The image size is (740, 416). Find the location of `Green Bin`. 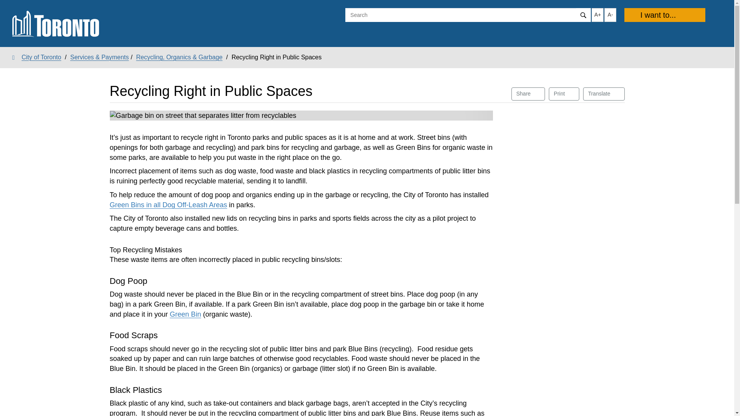

Green Bin is located at coordinates (186, 314).